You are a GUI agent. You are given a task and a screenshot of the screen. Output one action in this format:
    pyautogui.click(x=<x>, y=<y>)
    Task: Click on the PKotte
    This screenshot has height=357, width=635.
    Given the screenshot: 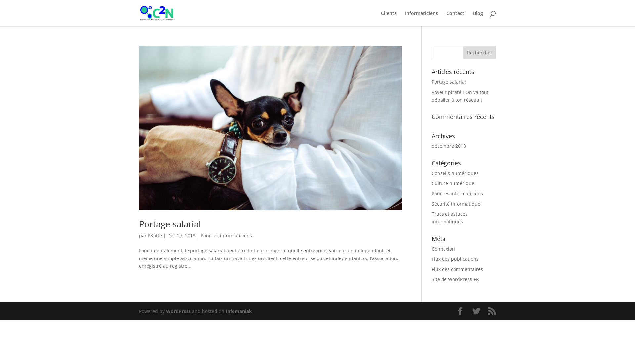 What is the action you would take?
    pyautogui.click(x=155, y=235)
    